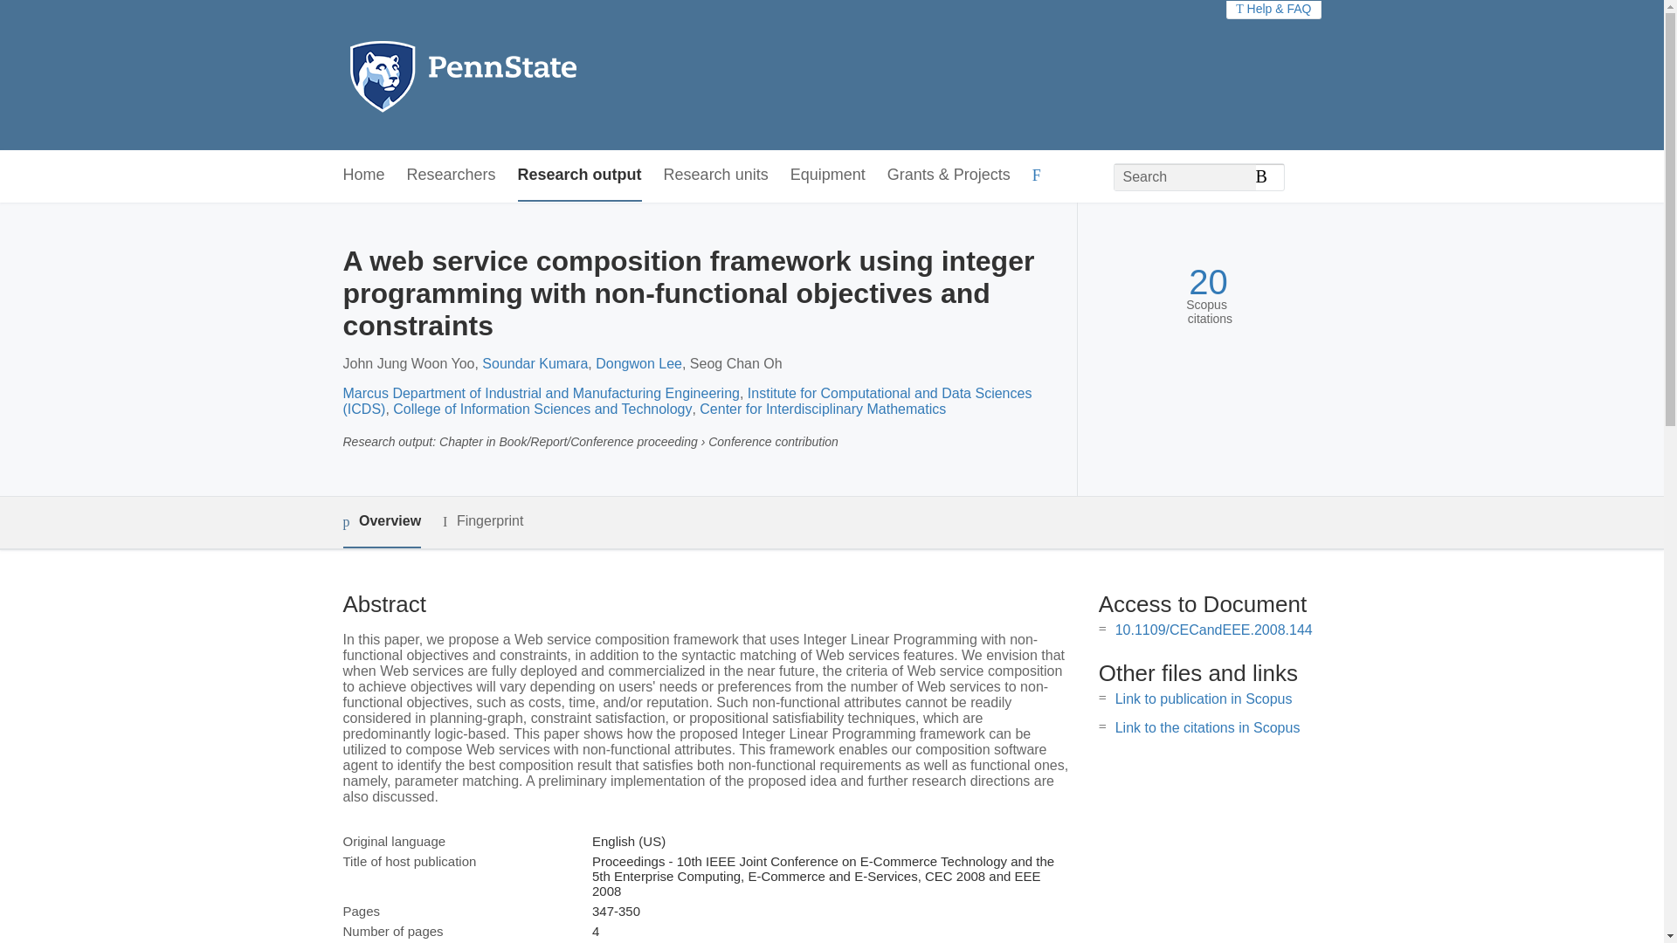  What do you see at coordinates (1207, 728) in the screenshot?
I see `Link to the citations in Scopus` at bounding box center [1207, 728].